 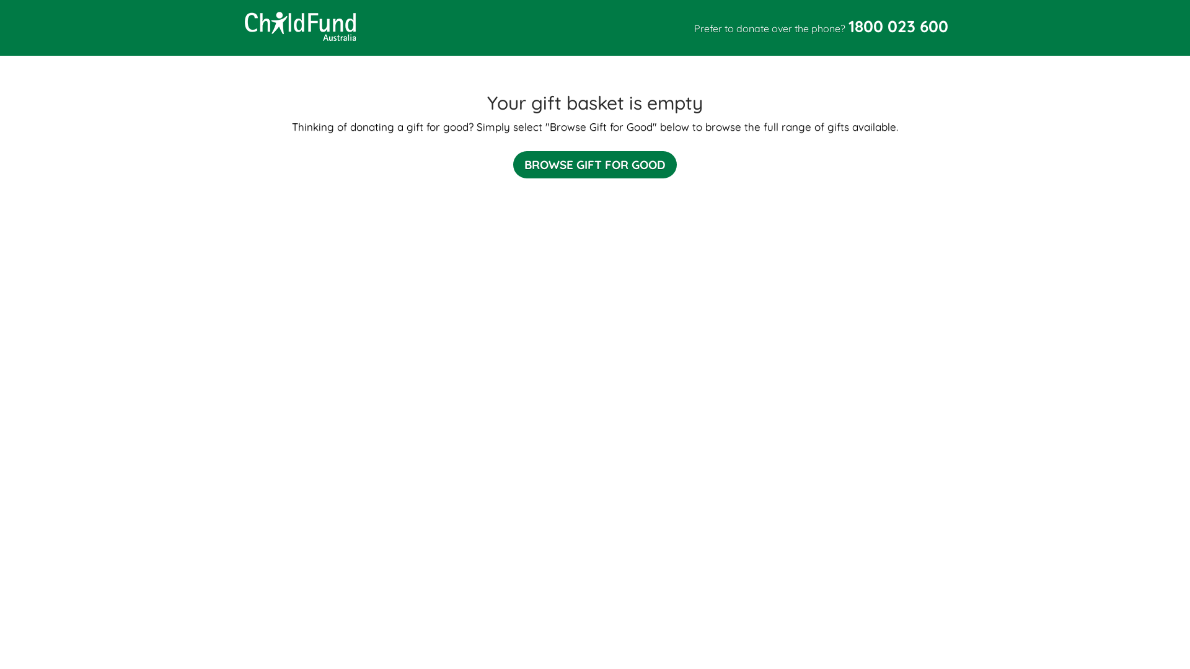 What do you see at coordinates (595, 165) in the screenshot?
I see `BROWSE GIFT FOR GOOD` at bounding box center [595, 165].